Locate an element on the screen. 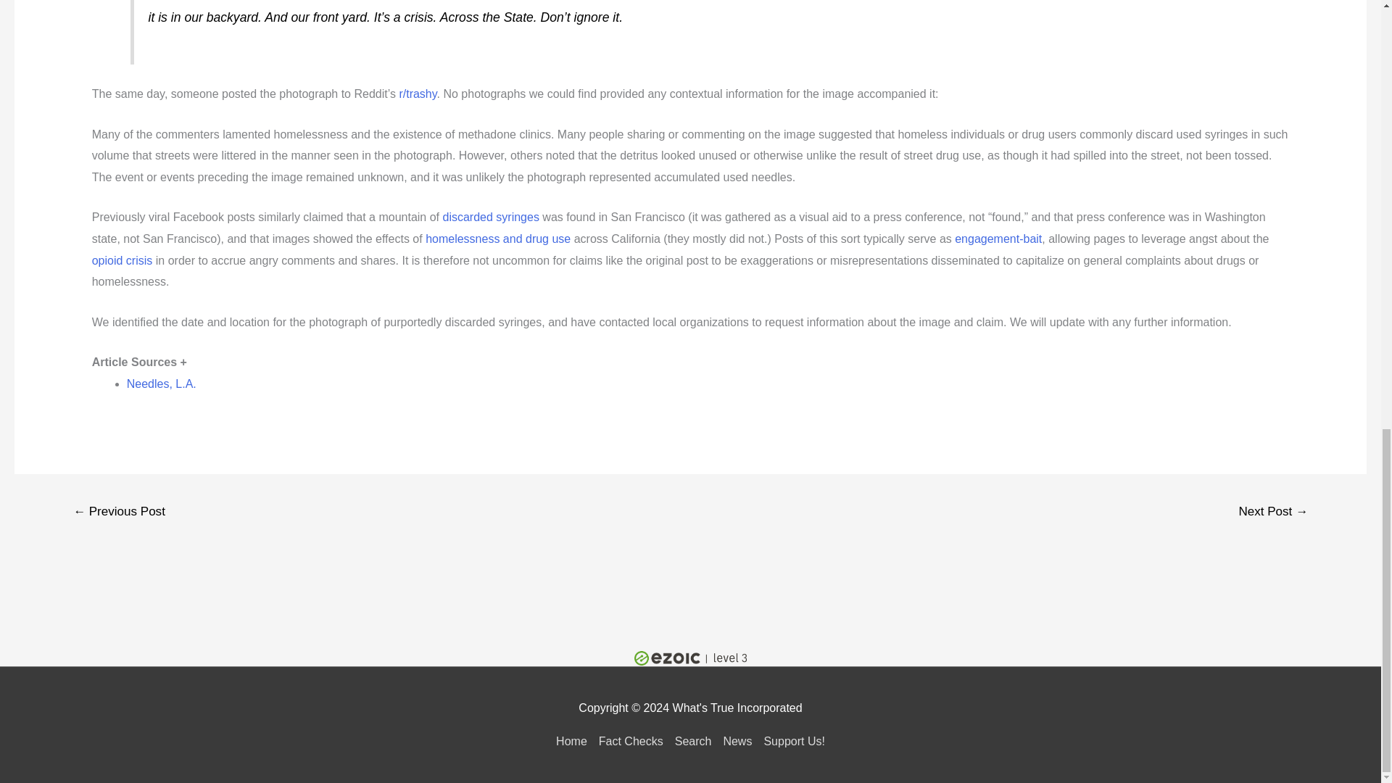  discarded syringes is located at coordinates (490, 216).